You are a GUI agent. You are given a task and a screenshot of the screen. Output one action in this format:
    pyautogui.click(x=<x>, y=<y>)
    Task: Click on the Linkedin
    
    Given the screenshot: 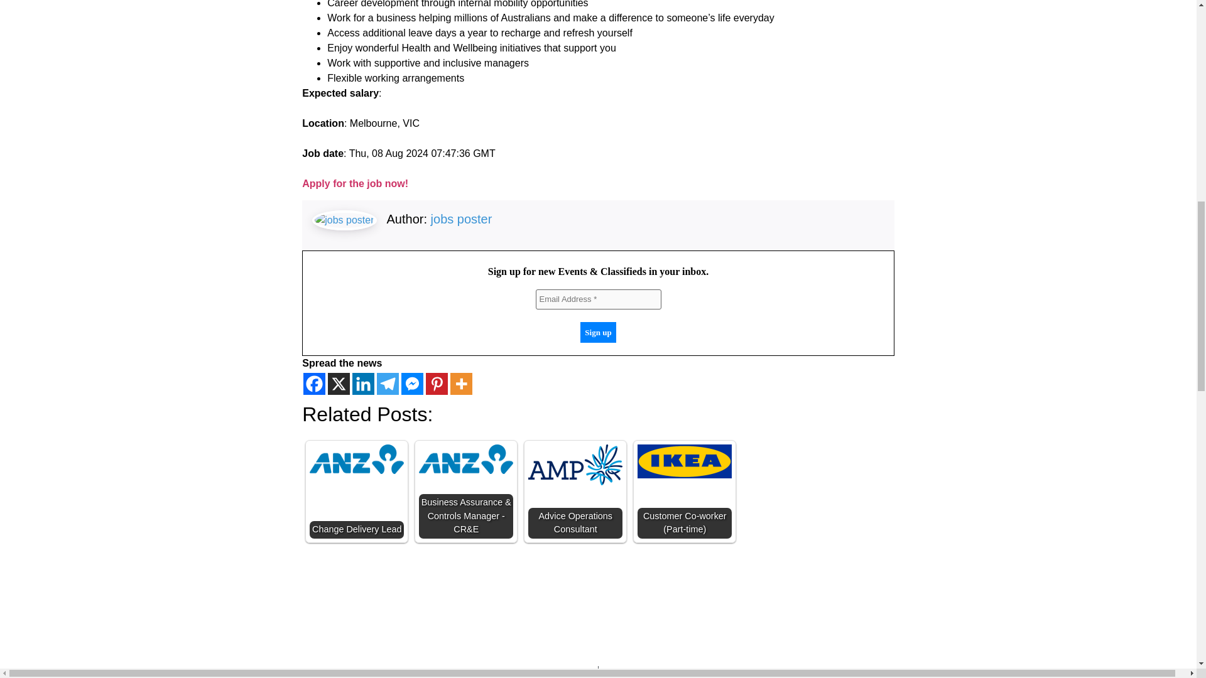 What is the action you would take?
    pyautogui.click(x=363, y=384)
    